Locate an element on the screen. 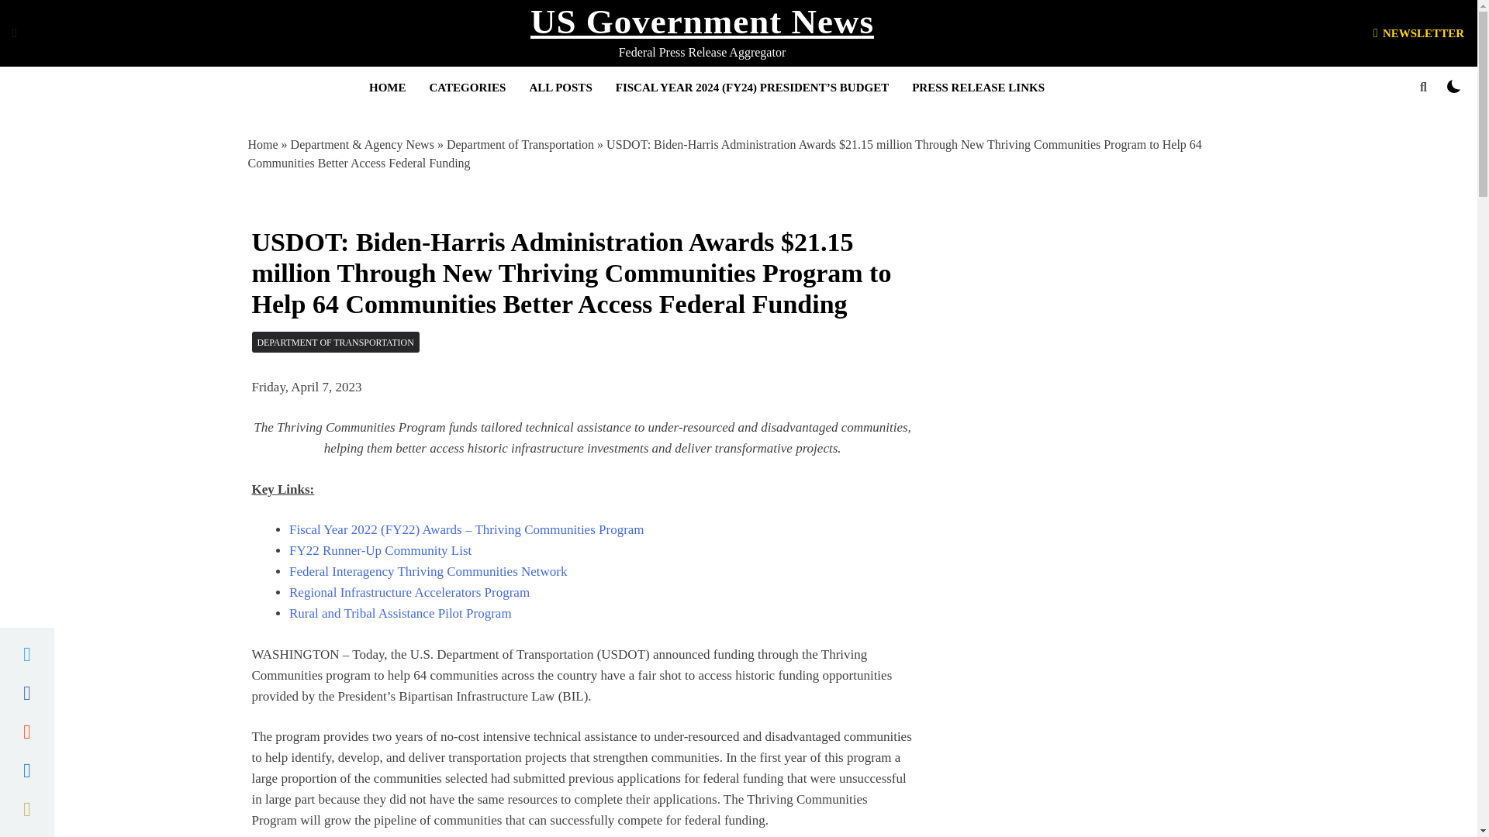 This screenshot has height=837, width=1489. Regional Infrastructure Accelerators Program is located at coordinates (409, 592).